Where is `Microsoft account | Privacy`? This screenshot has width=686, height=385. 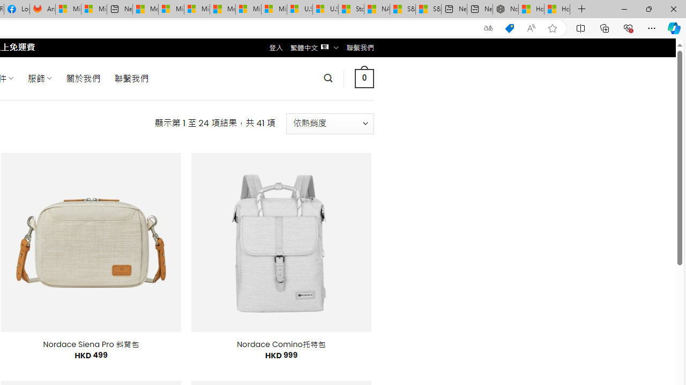
Microsoft account | Privacy is located at coordinates (171, 10).